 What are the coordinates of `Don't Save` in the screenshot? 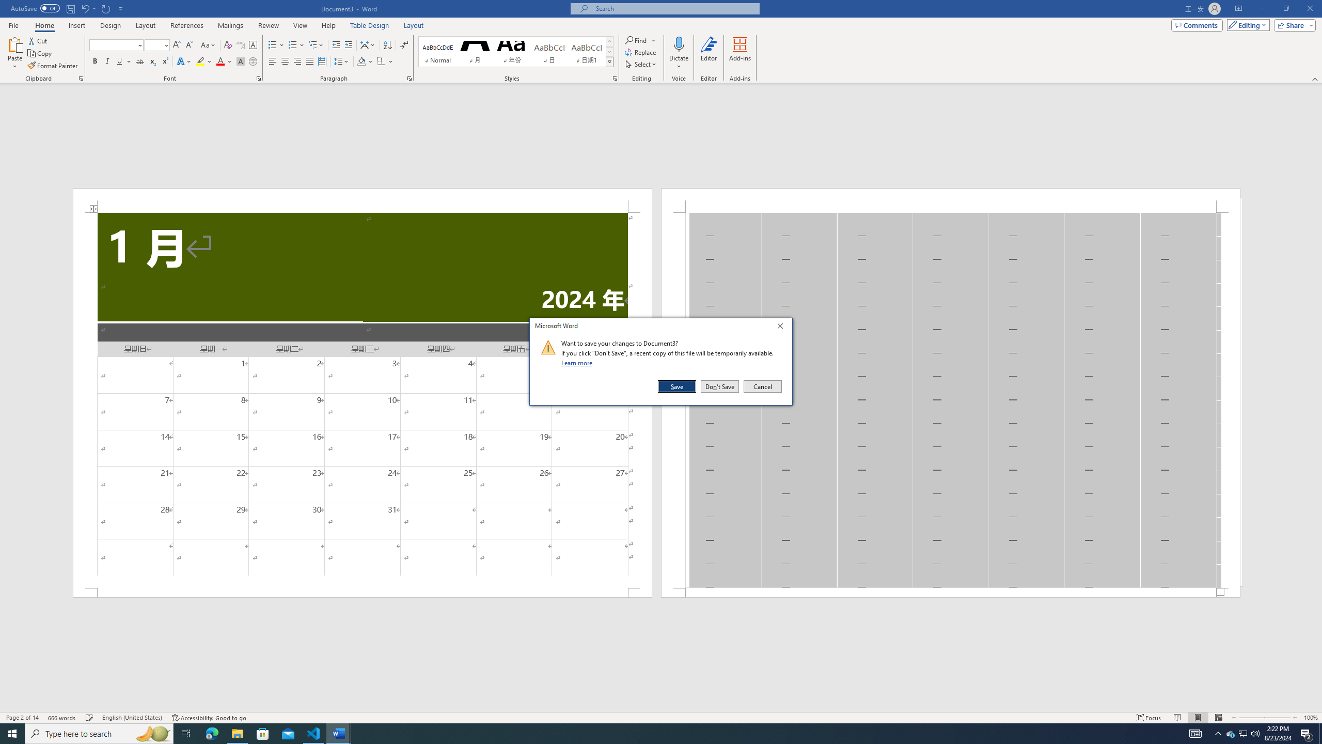 It's located at (720, 386).